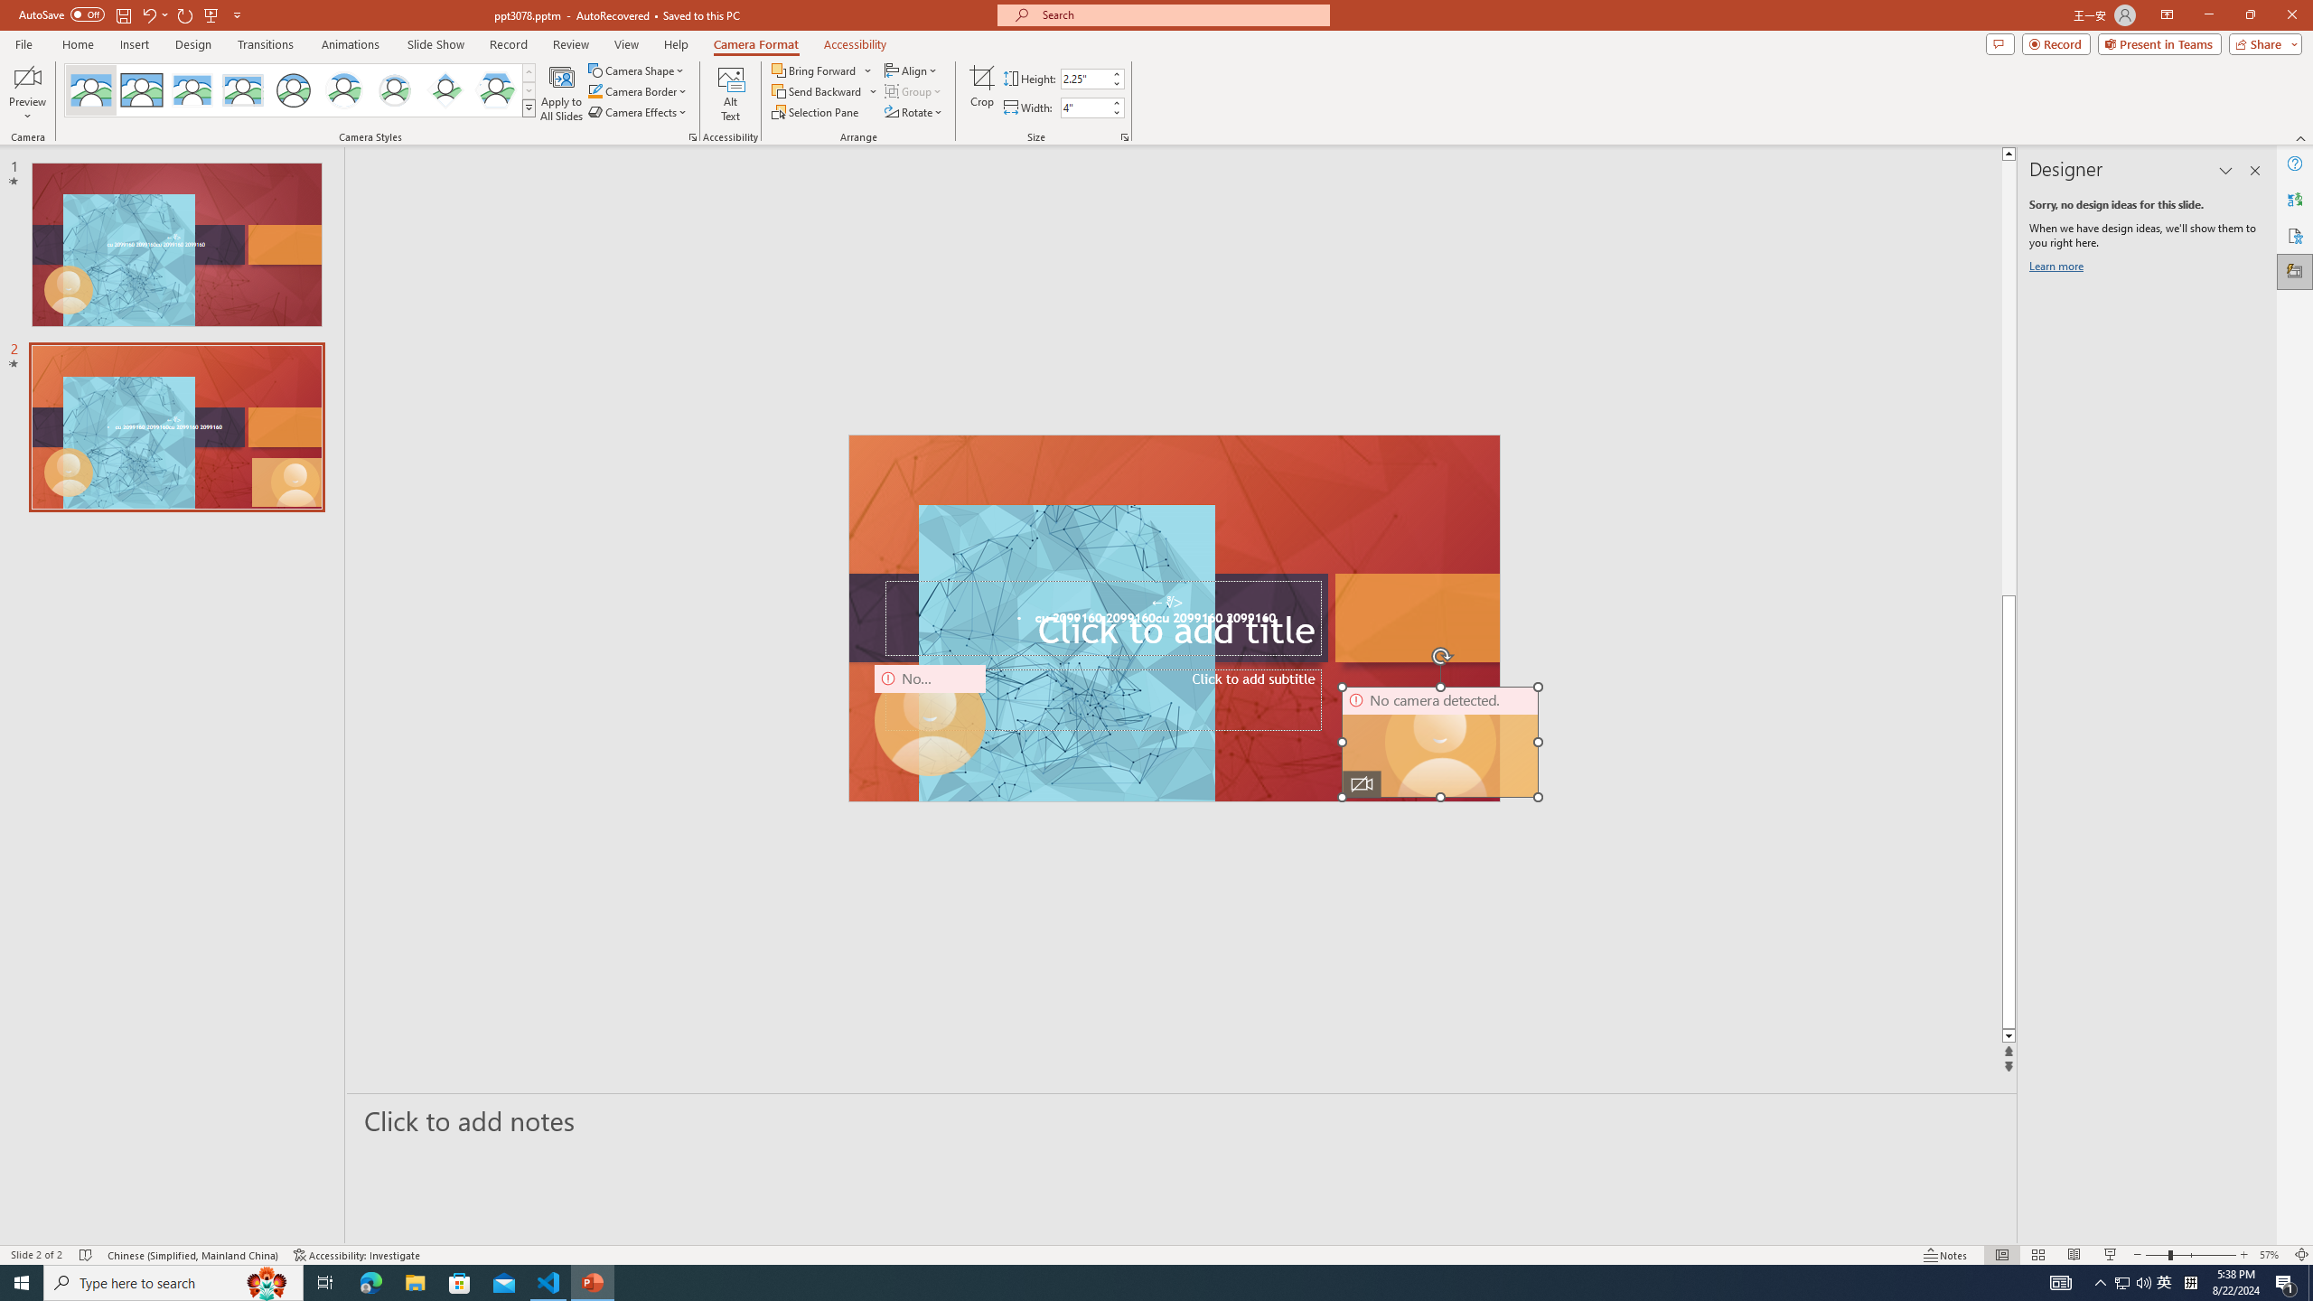  Describe the element at coordinates (1173, 618) in the screenshot. I see `An abstract genetic concept` at that location.